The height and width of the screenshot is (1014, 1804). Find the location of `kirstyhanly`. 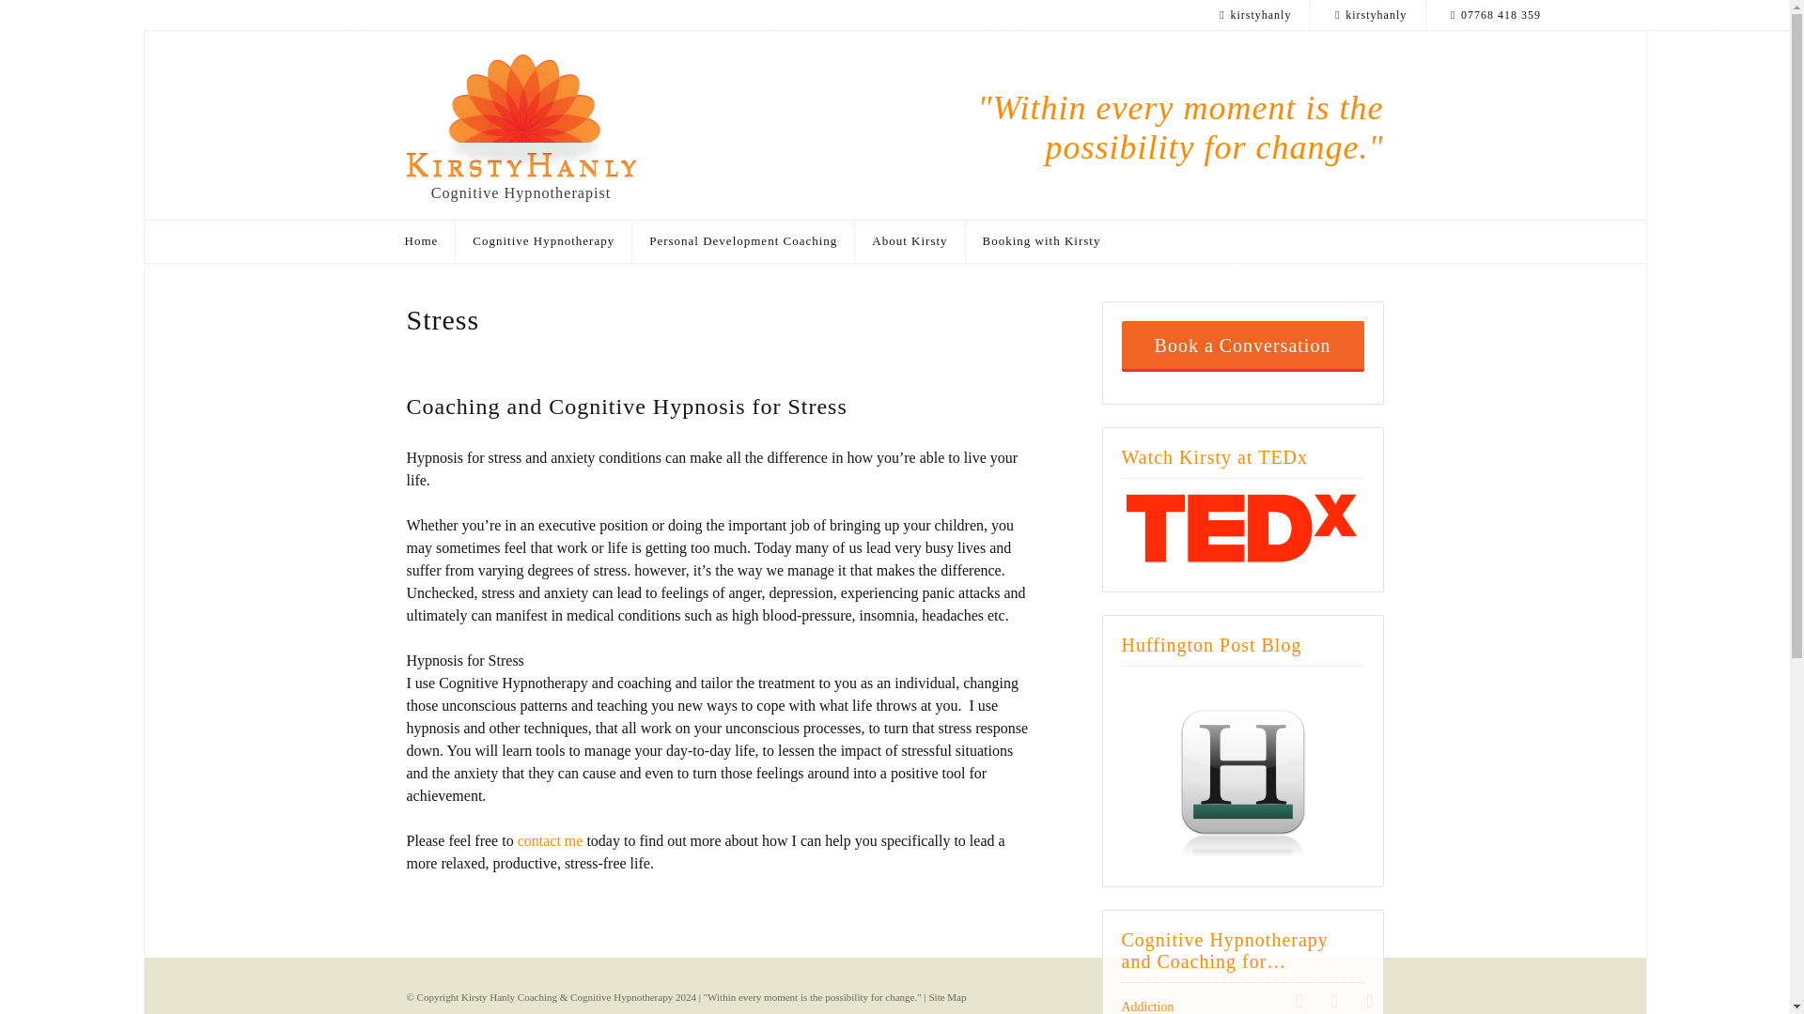

kirstyhanly is located at coordinates (1368, 15).